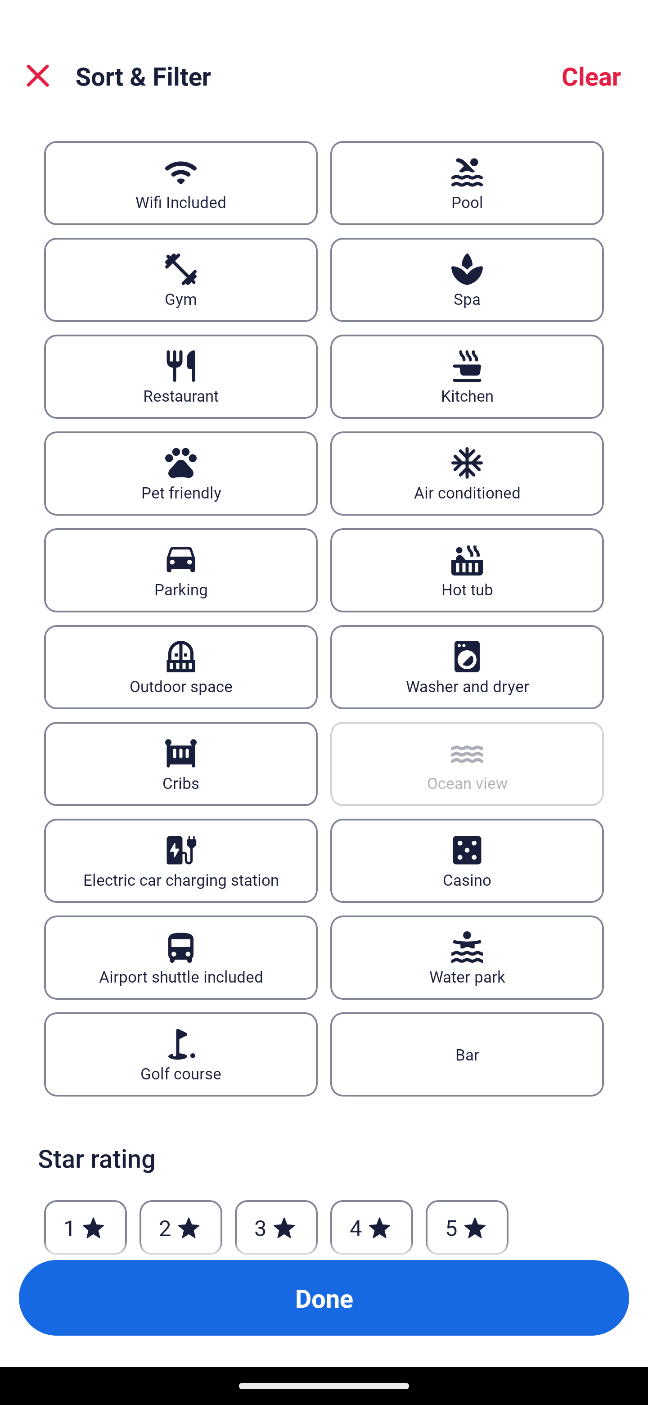 The width and height of the screenshot is (648, 1405). Describe the element at coordinates (467, 1054) in the screenshot. I see `Bar` at that location.